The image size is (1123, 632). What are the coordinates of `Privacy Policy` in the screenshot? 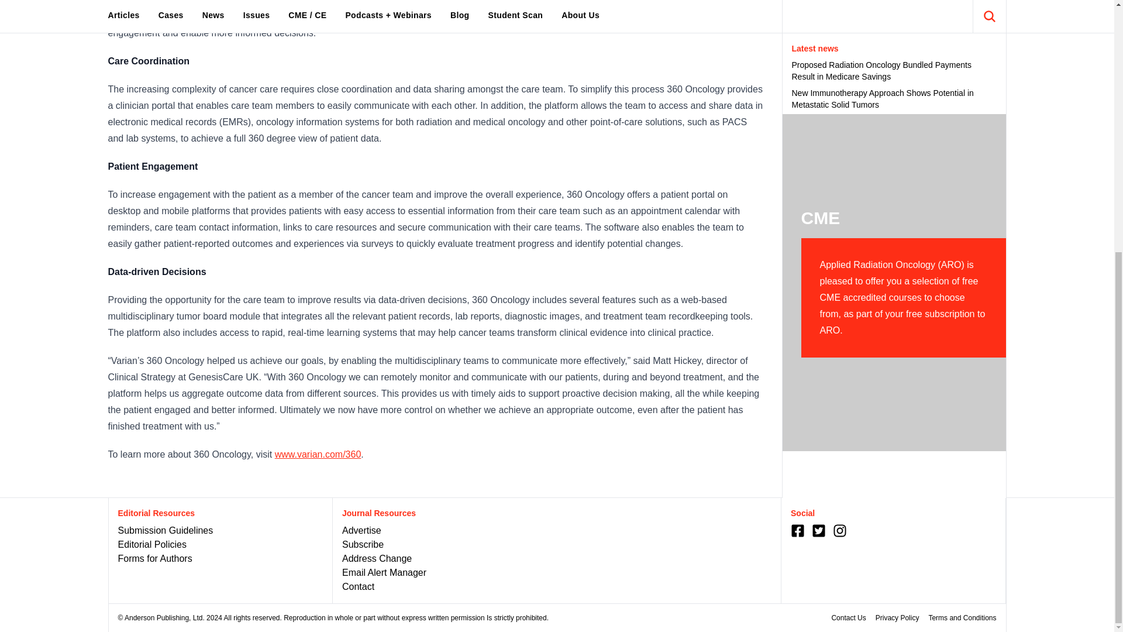 It's located at (897, 617).